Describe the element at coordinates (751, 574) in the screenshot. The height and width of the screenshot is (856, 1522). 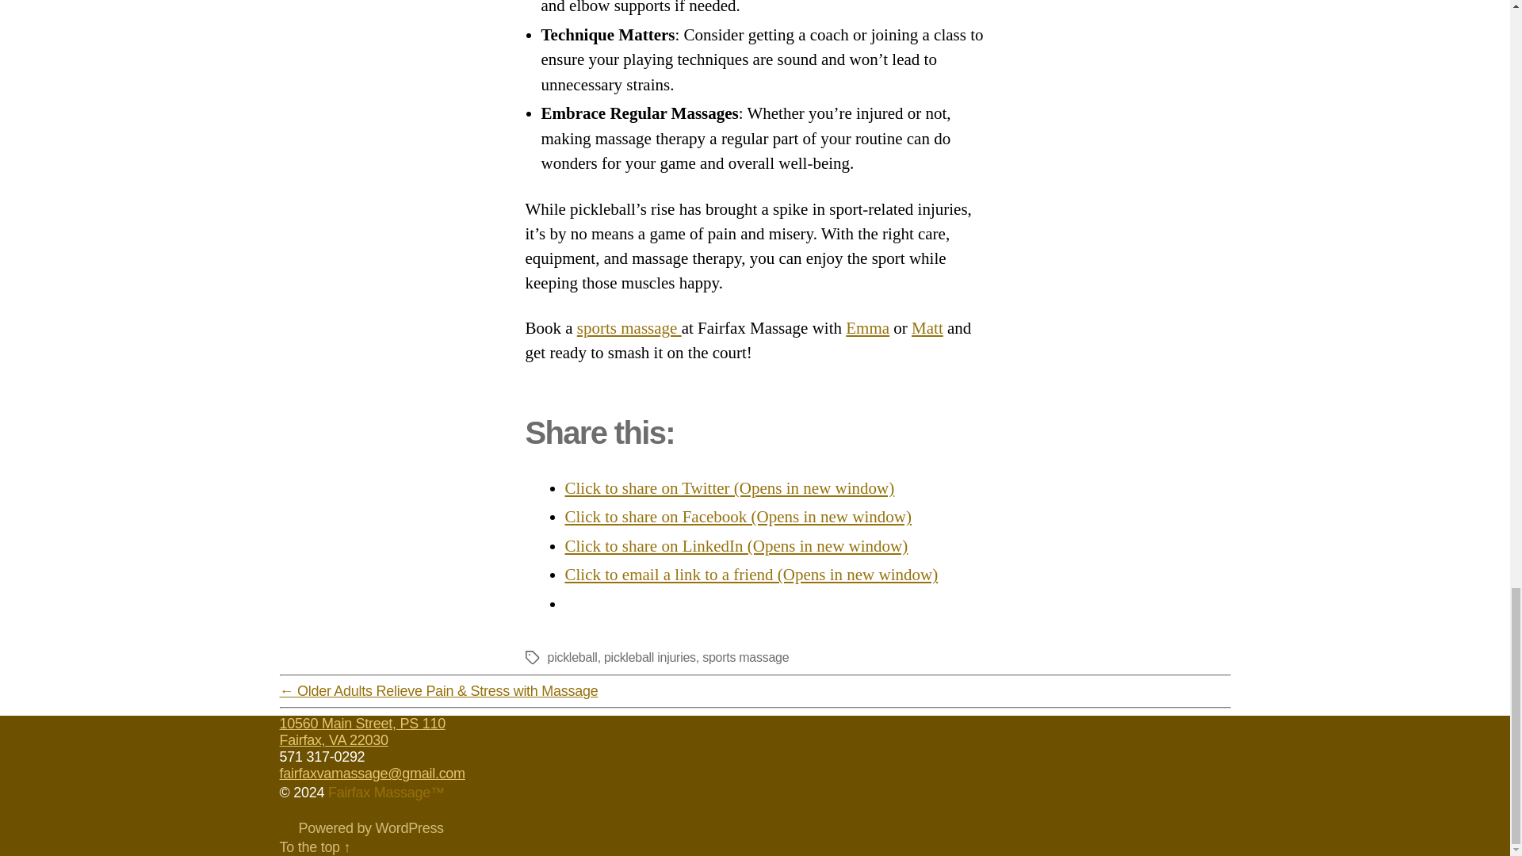
I see `Click to email a link to a friend` at that location.